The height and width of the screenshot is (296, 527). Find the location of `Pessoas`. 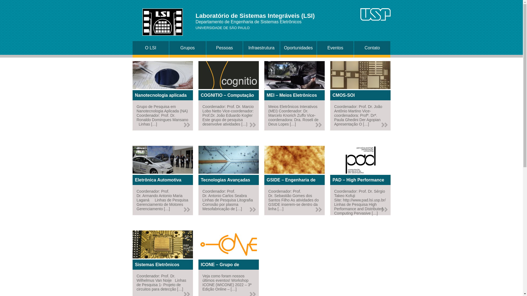

Pessoas is located at coordinates (225, 48).